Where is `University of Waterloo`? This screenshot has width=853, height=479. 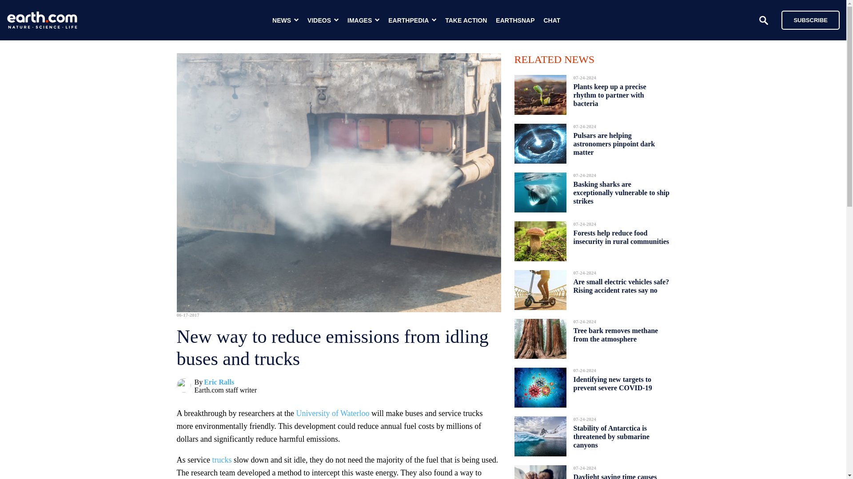 University of Waterloo is located at coordinates (332, 413).